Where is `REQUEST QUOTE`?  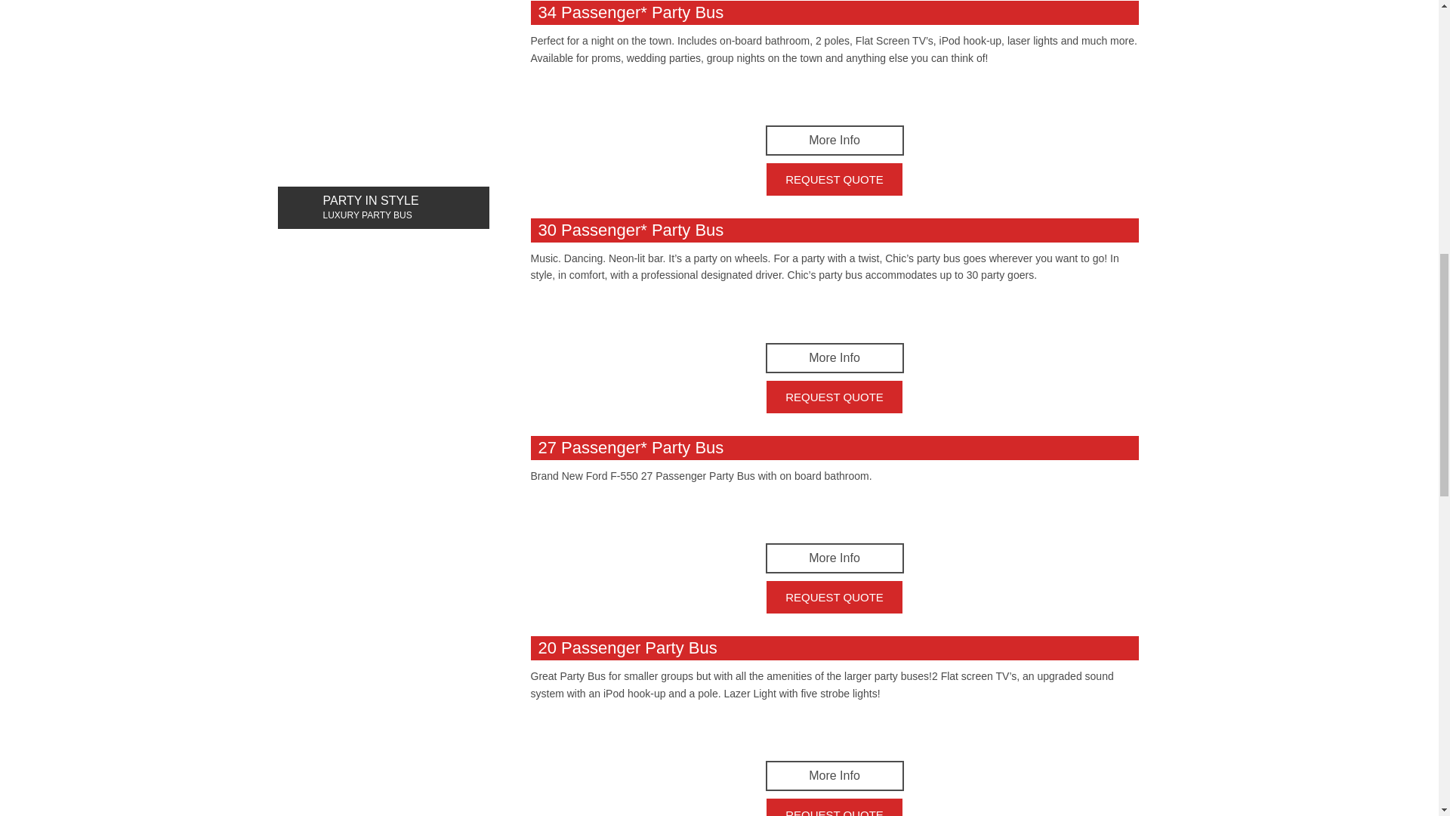
REQUEST QUOTE is located at coordinates (834, 180).